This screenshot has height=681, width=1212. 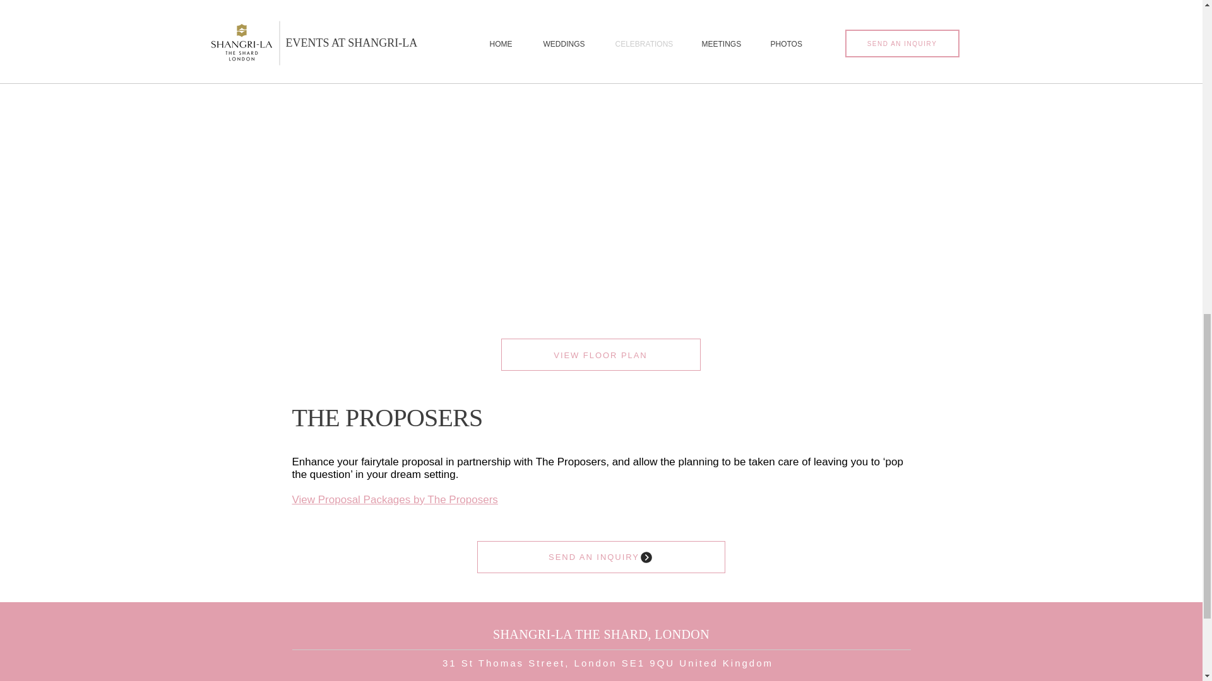 I want to click on View Proposal Packages by The Proposers, so click(x=394, y=499).